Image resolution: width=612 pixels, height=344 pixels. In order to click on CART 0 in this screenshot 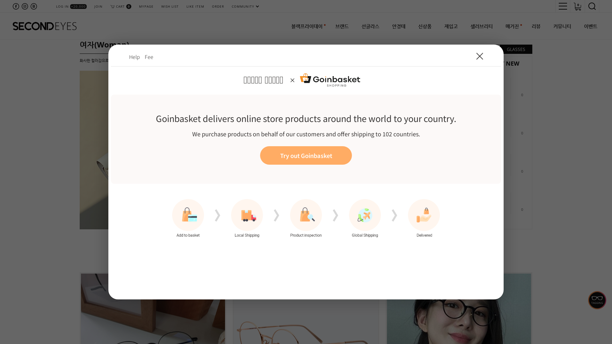, I will do `click(121, 6)`.